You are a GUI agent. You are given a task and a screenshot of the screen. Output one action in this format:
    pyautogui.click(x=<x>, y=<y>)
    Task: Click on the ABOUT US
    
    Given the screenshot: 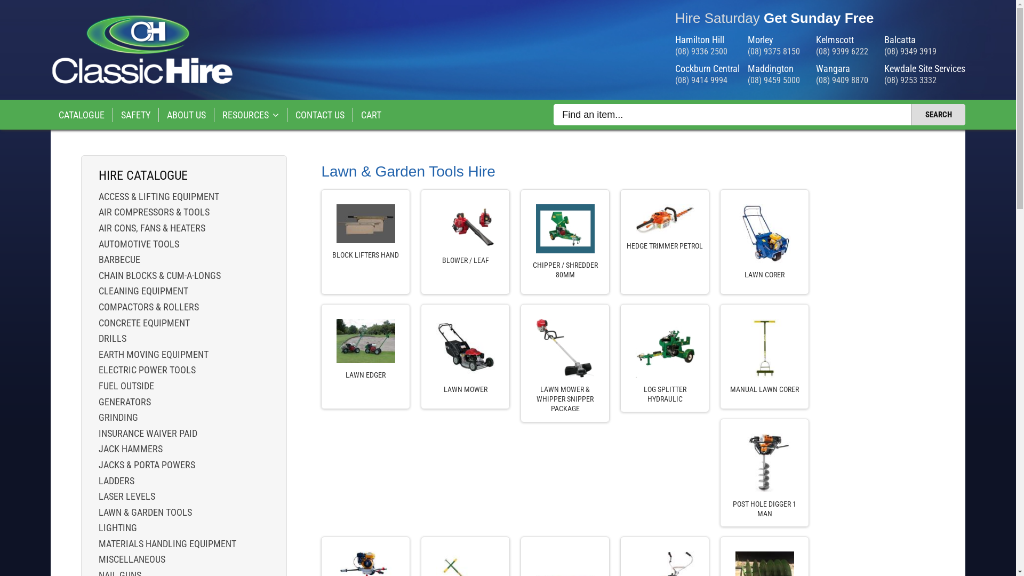 What is the action you would take?
    pyautogui.click(x=187, y=115)
    